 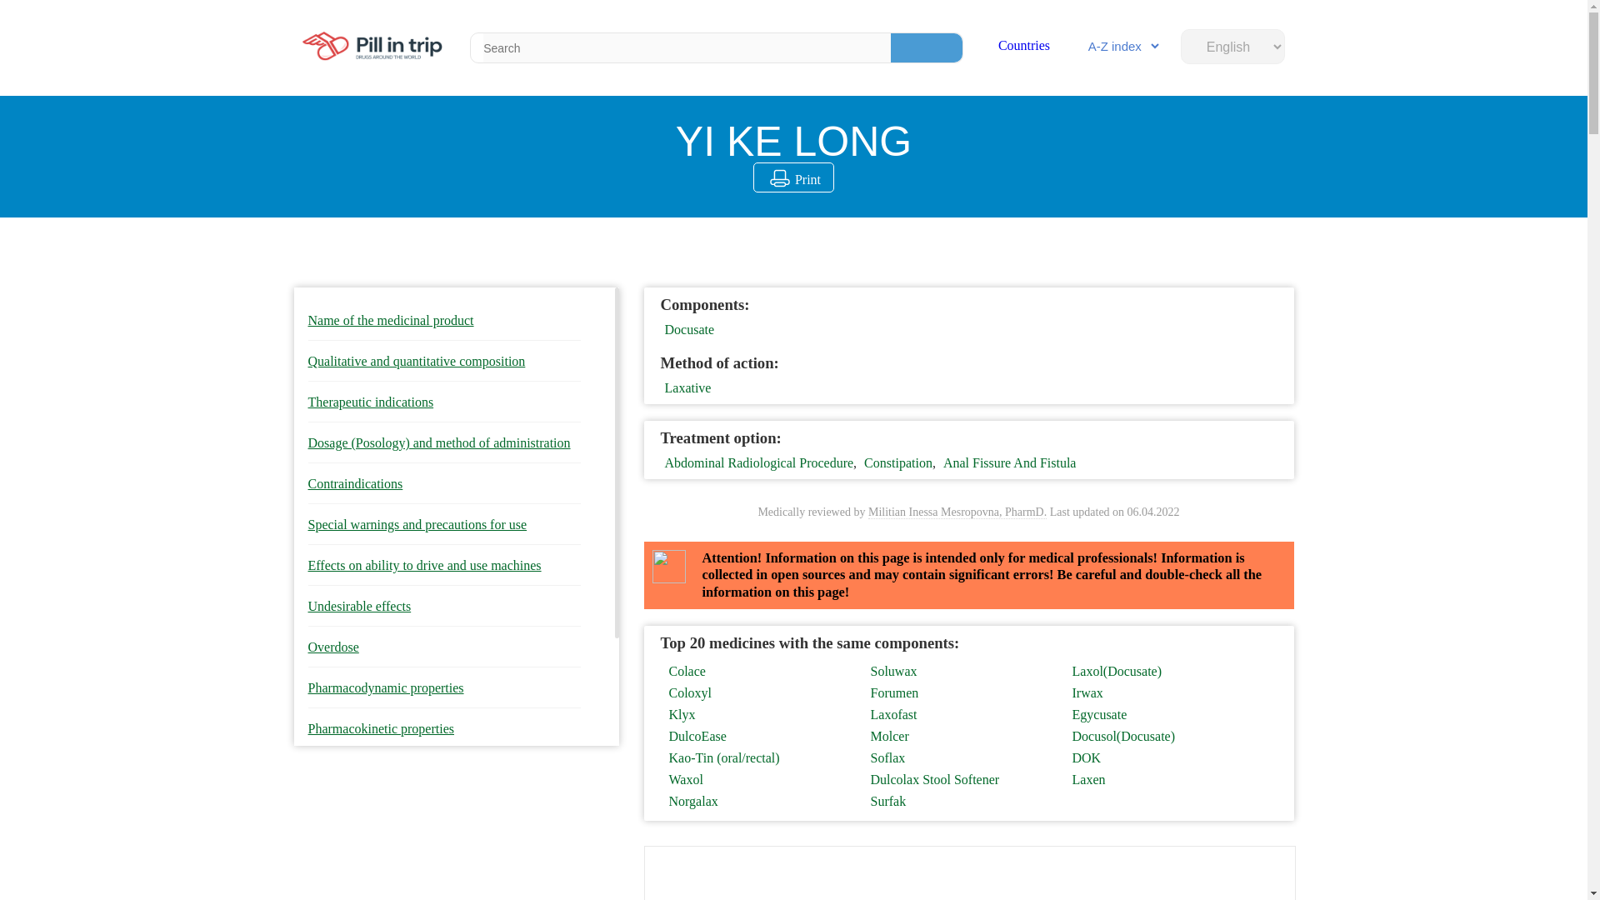 What do you see at coordinates (760, 462) in the screenshot?
I see `Abdominal Radiological Procedure` at bounding box center [760, 462].